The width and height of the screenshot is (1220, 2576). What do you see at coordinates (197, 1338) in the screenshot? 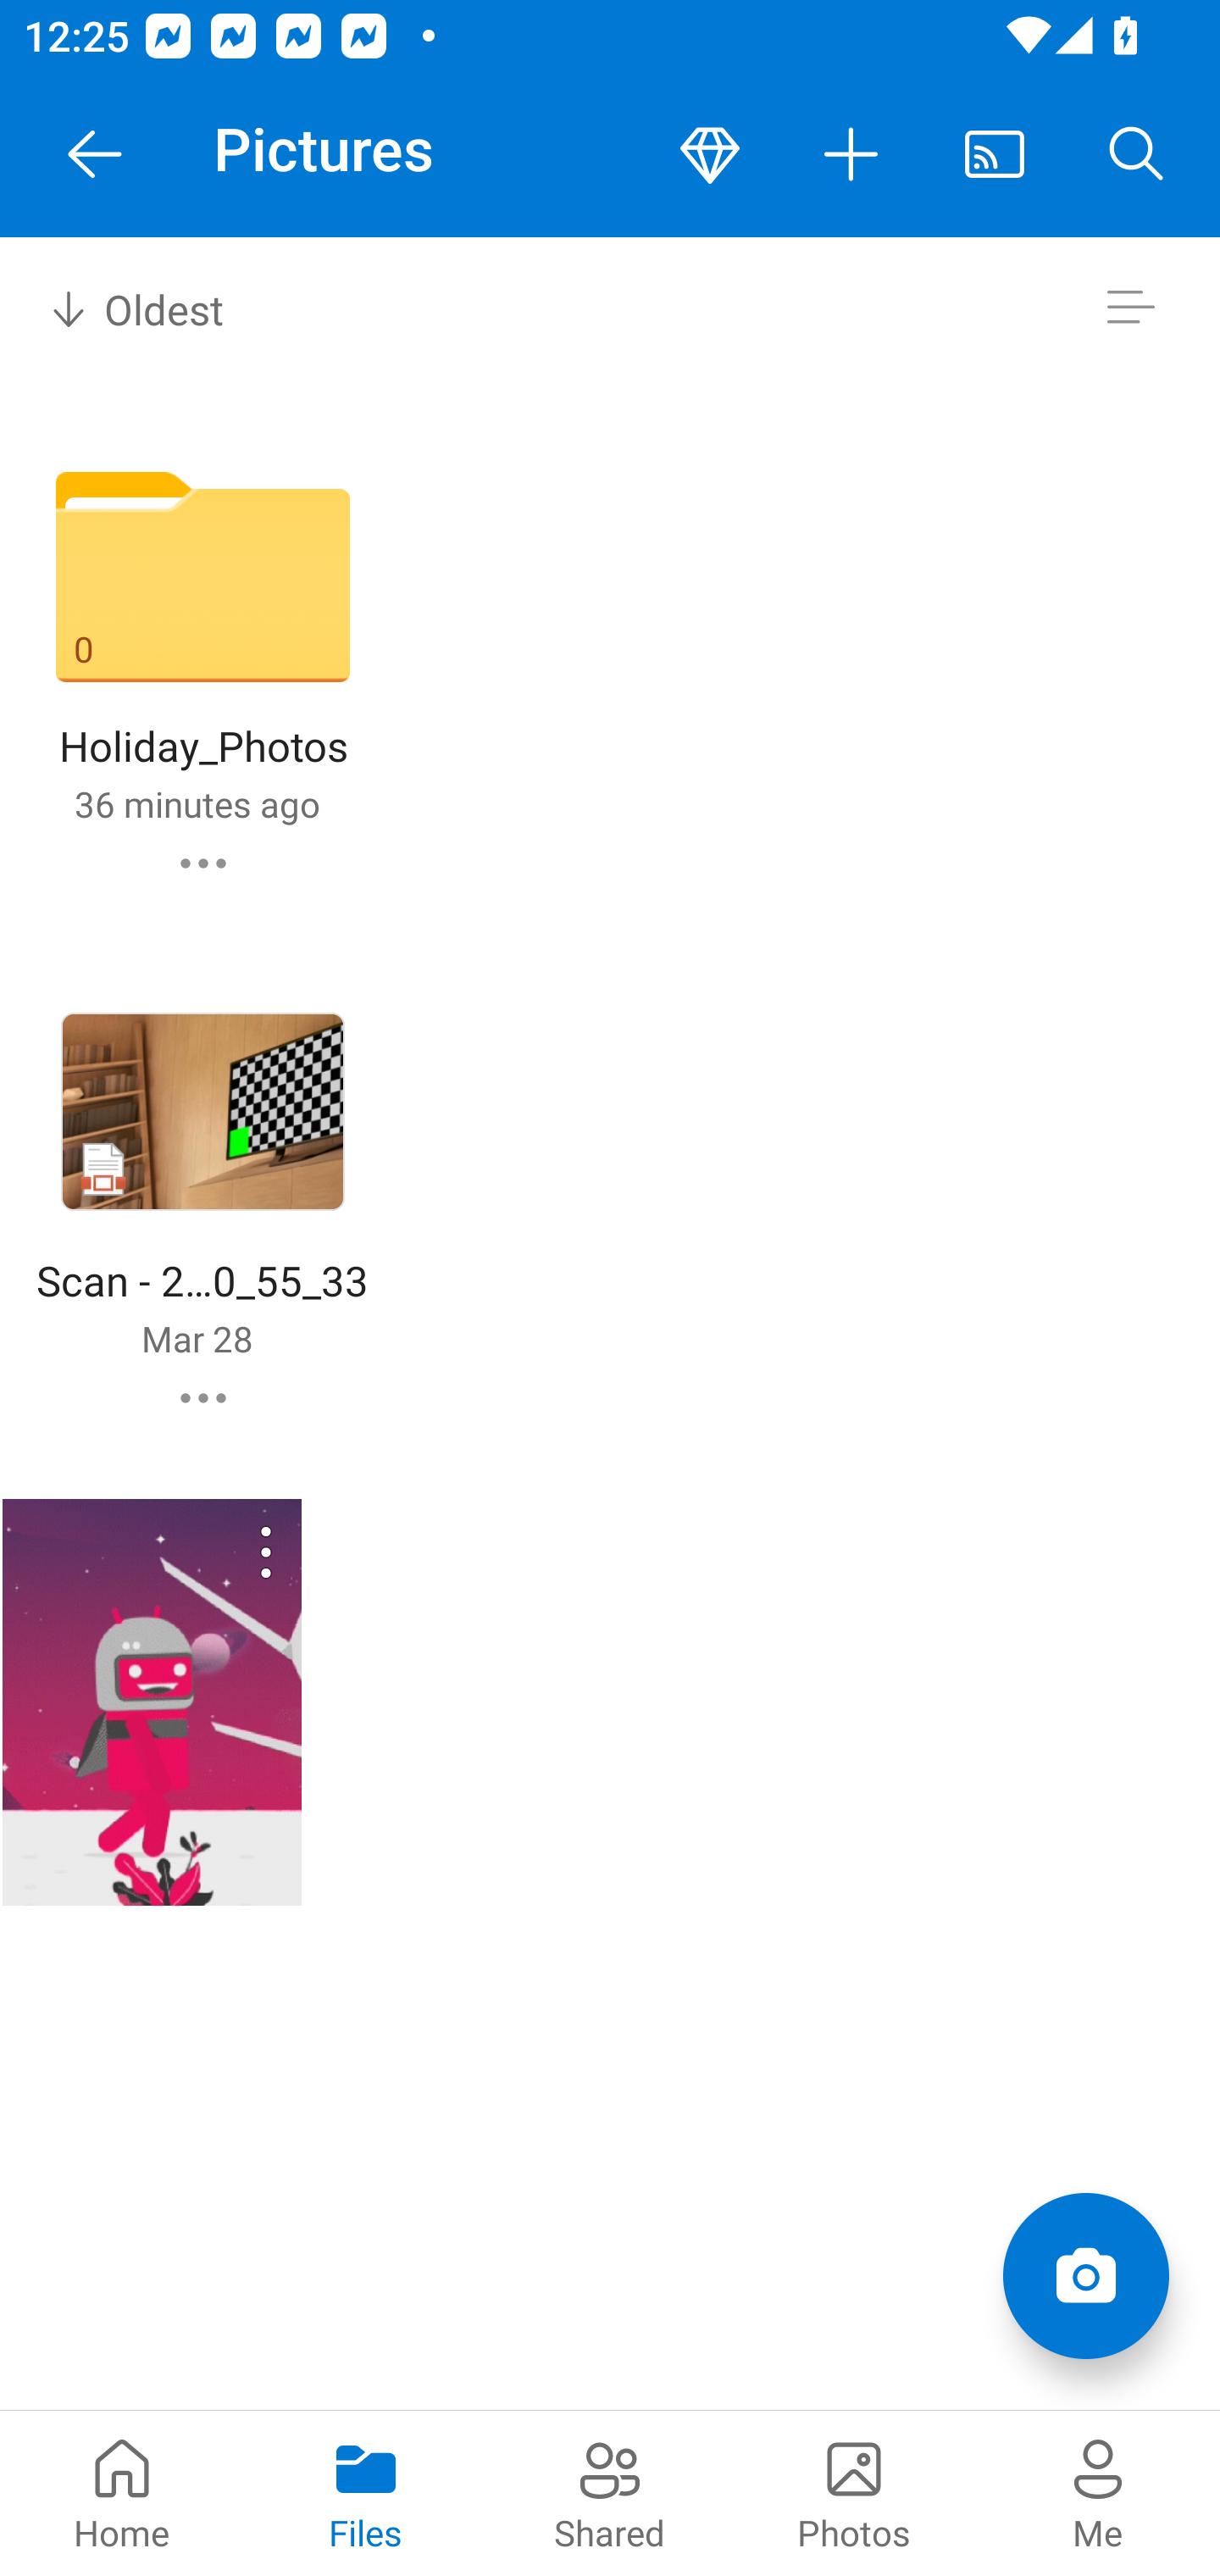
I see `Mar 28` at bounding box center [197, 1338].